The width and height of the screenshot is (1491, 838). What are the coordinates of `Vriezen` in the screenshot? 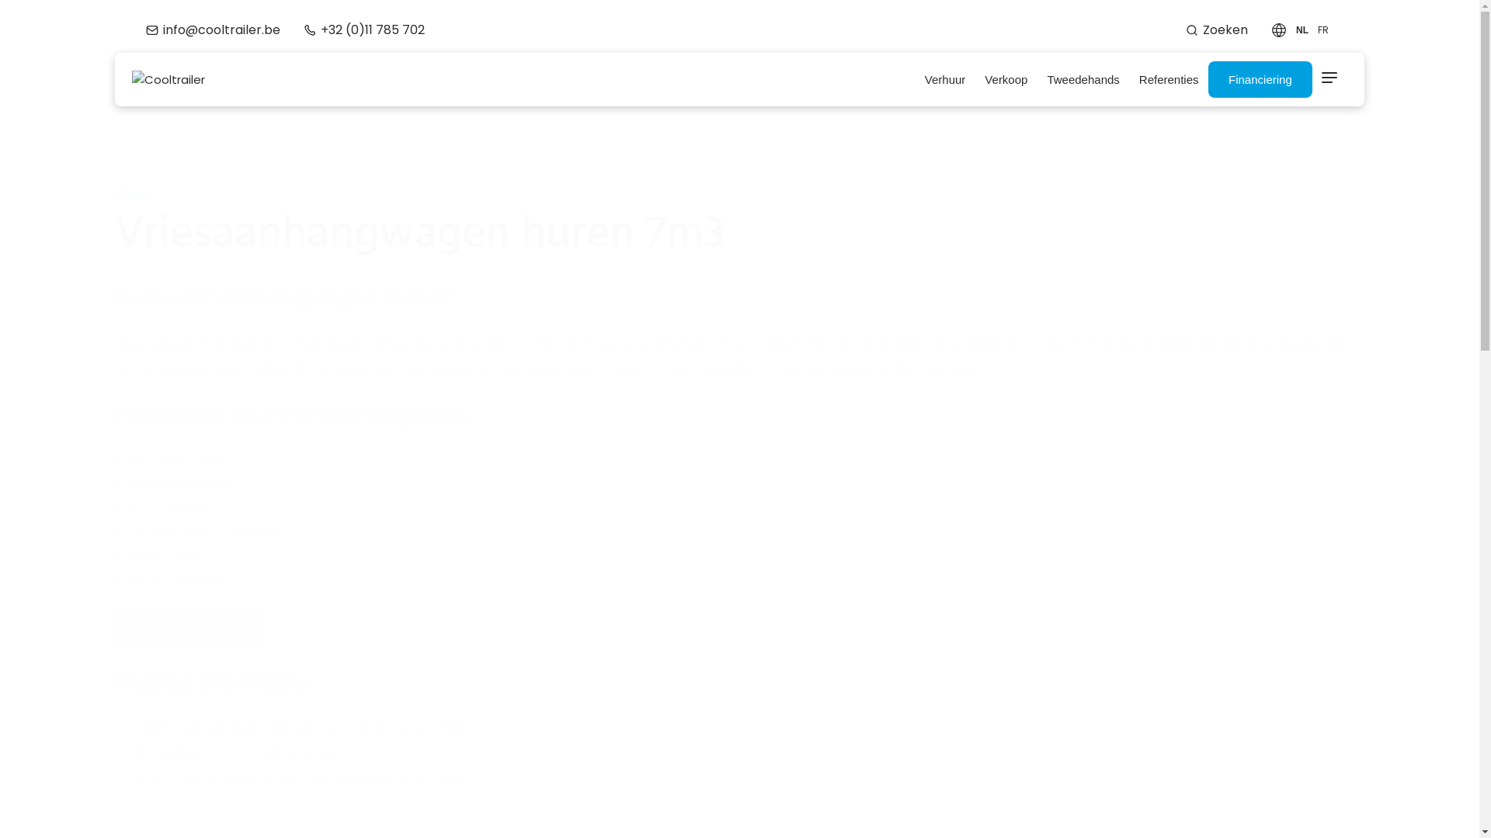 It's located at (134, 192).